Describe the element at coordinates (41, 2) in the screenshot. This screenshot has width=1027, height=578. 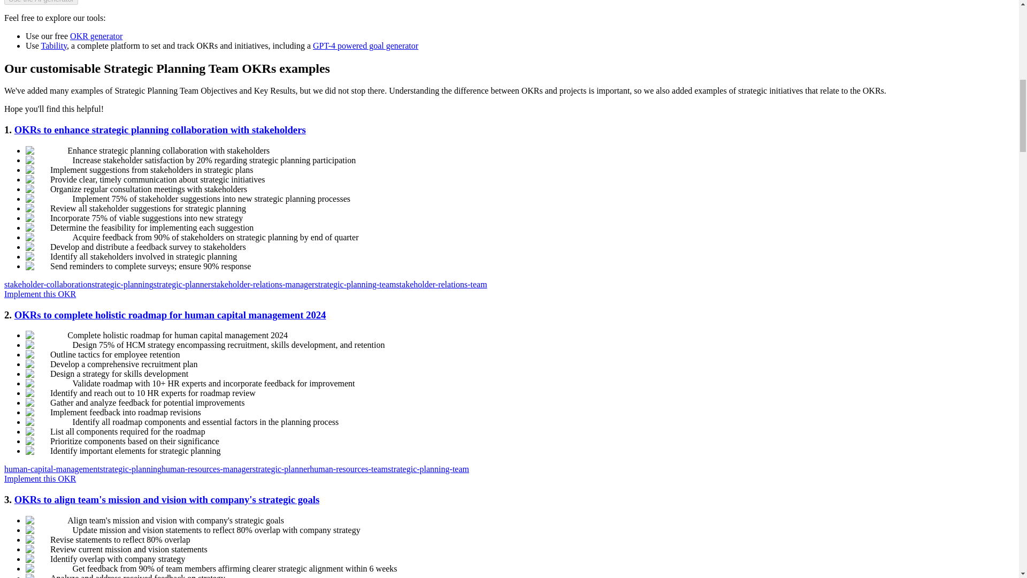
I see `Use the AI generator` at that location.